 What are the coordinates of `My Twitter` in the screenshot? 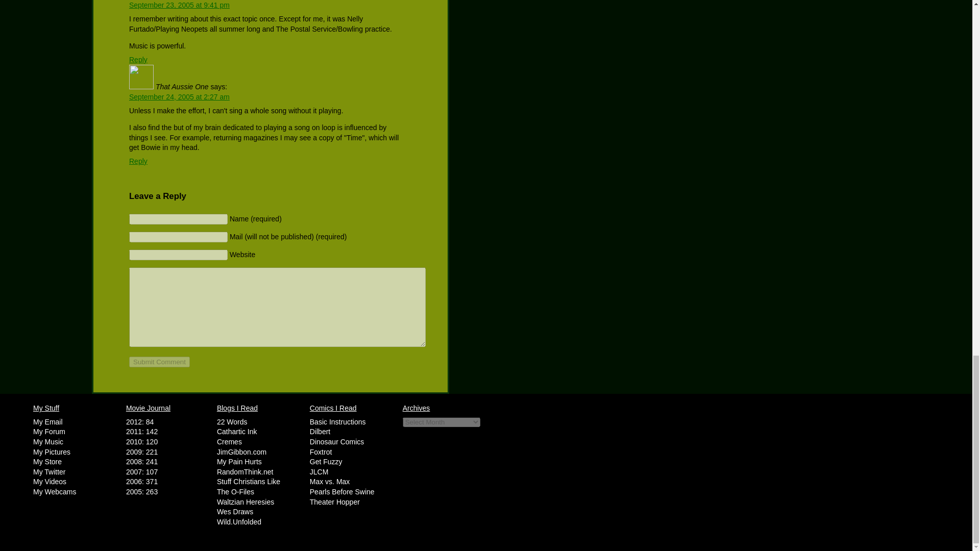 It's located at (49, 471).